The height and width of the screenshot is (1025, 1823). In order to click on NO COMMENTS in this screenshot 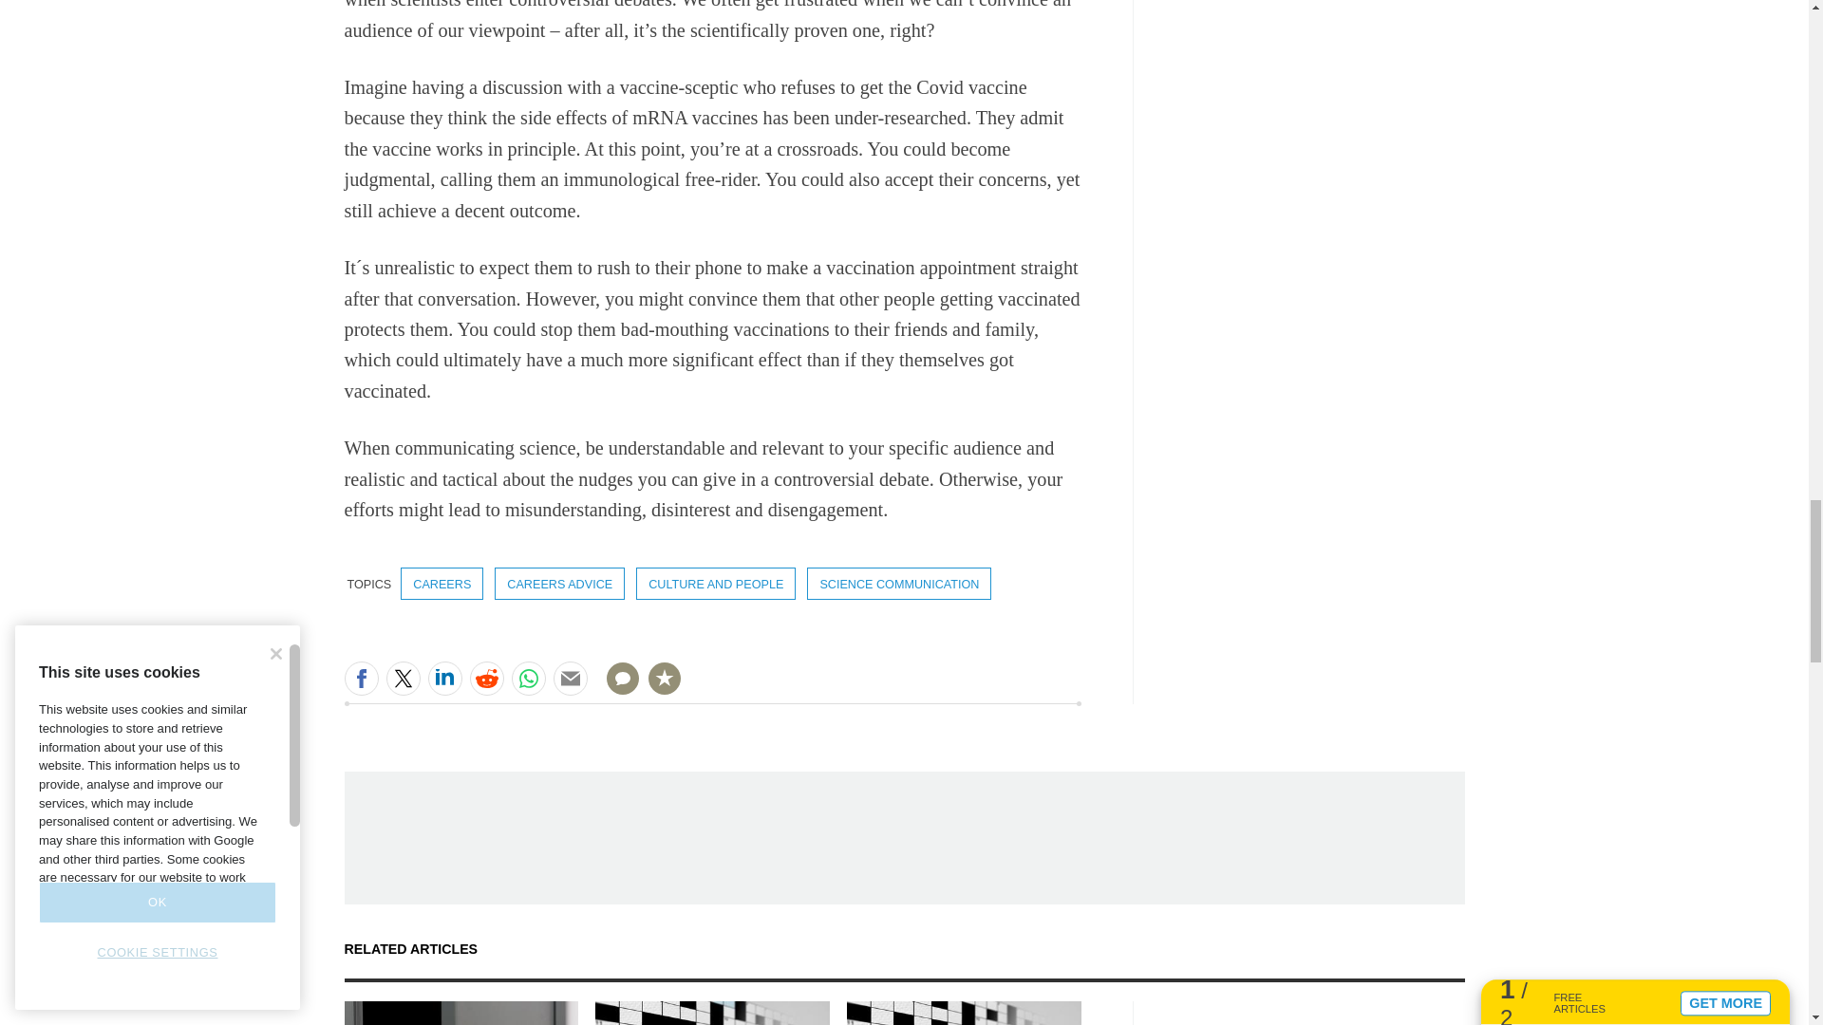, I will do `click(616, 689)`.